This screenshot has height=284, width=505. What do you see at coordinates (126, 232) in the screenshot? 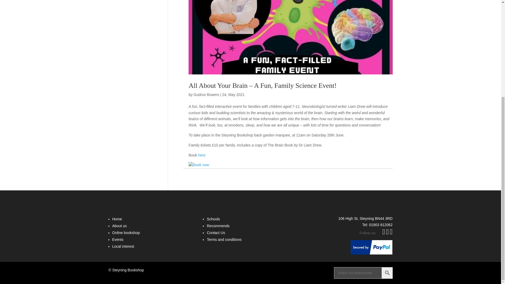
I see `Online bookshop` at bounding box center [126, 232].